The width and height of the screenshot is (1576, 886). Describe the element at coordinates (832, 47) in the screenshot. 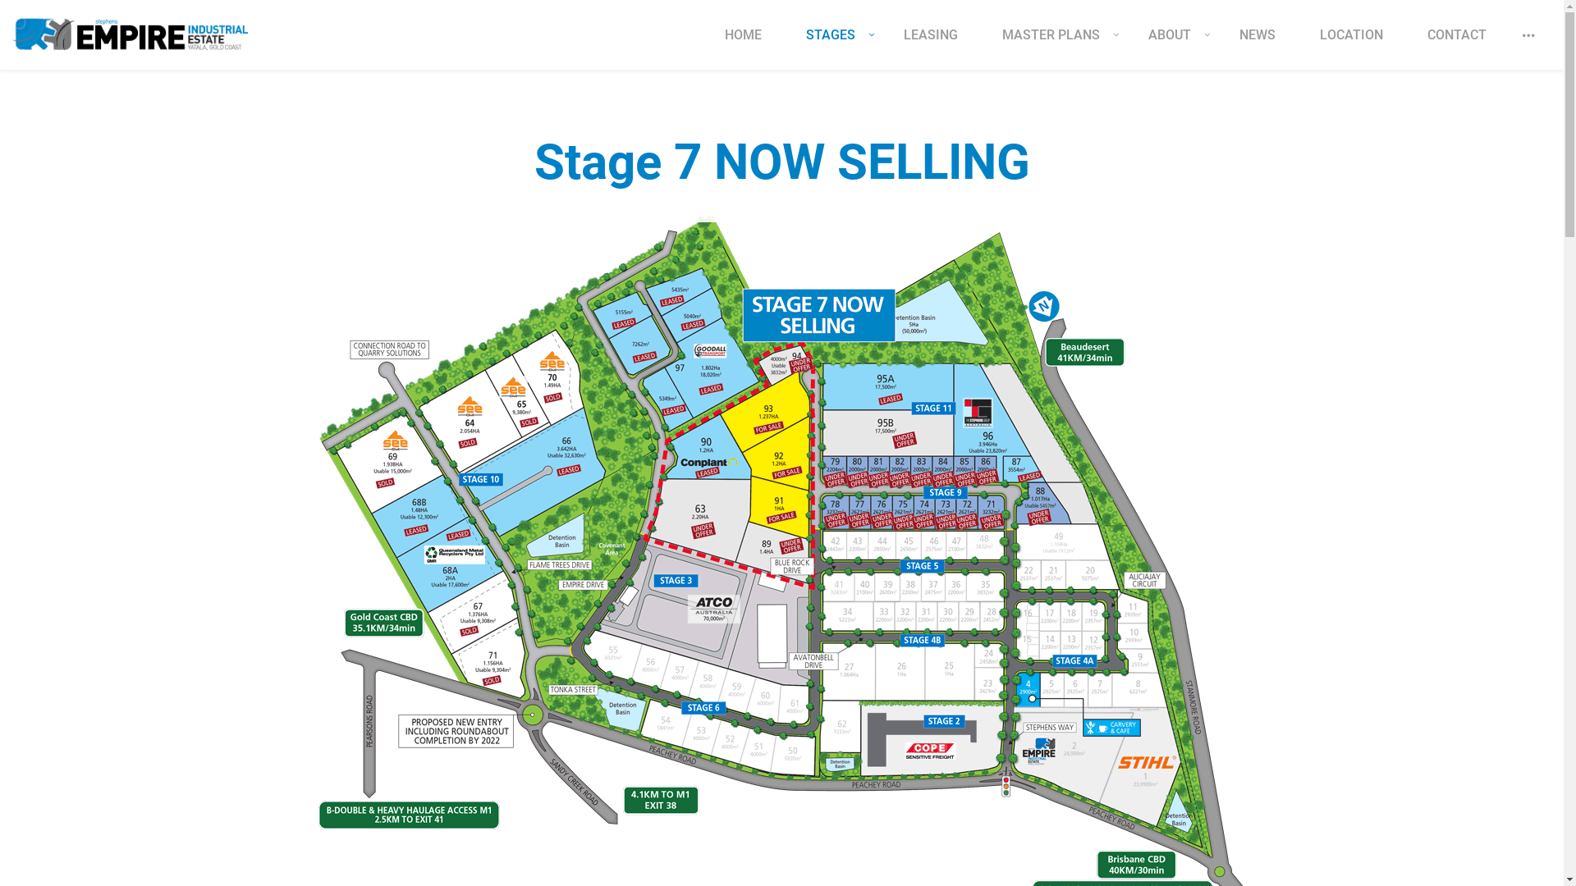

I see `STAGES` at that location.